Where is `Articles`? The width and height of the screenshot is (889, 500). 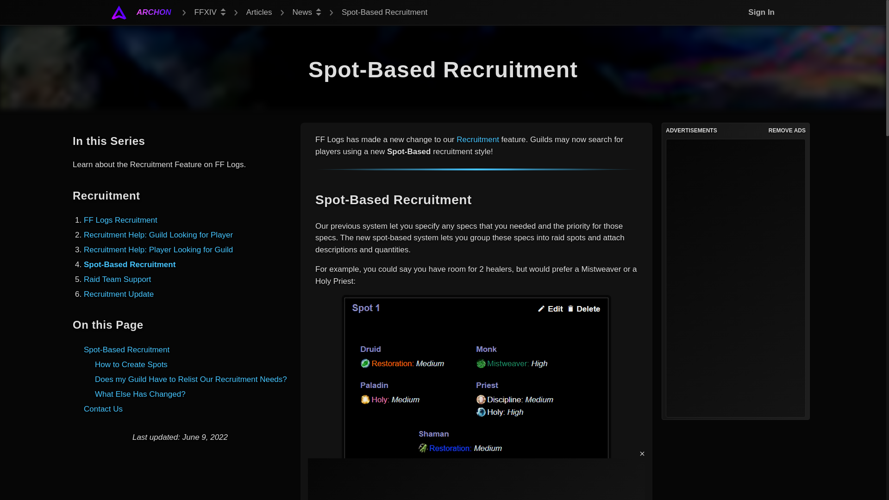
Articles is located at coordinates (259, 12).